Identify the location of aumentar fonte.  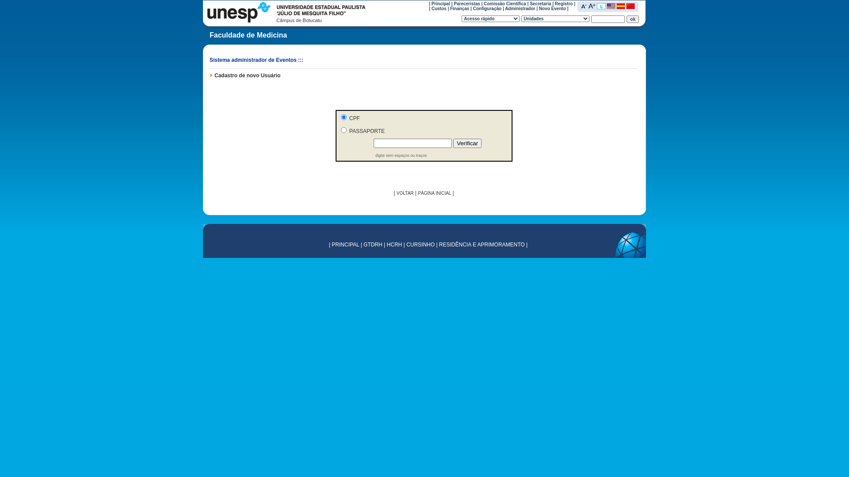
(592, 6).